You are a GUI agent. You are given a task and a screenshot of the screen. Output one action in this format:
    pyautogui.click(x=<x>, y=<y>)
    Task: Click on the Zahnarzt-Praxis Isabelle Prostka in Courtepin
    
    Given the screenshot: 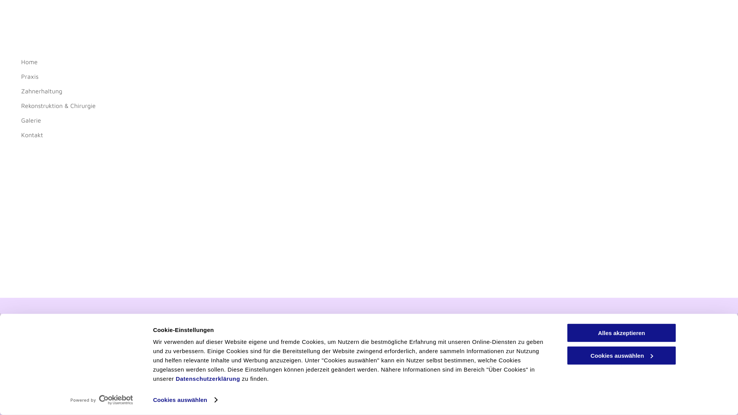 What is the action you would take?
    pyautogui.click(x=170, y=378)
    